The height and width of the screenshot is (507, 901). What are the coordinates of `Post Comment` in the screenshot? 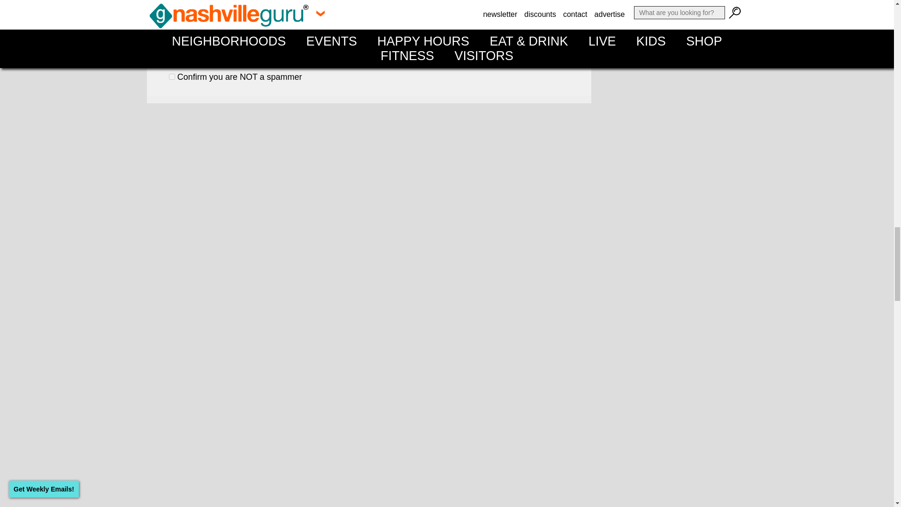 It's located at (268, 56).